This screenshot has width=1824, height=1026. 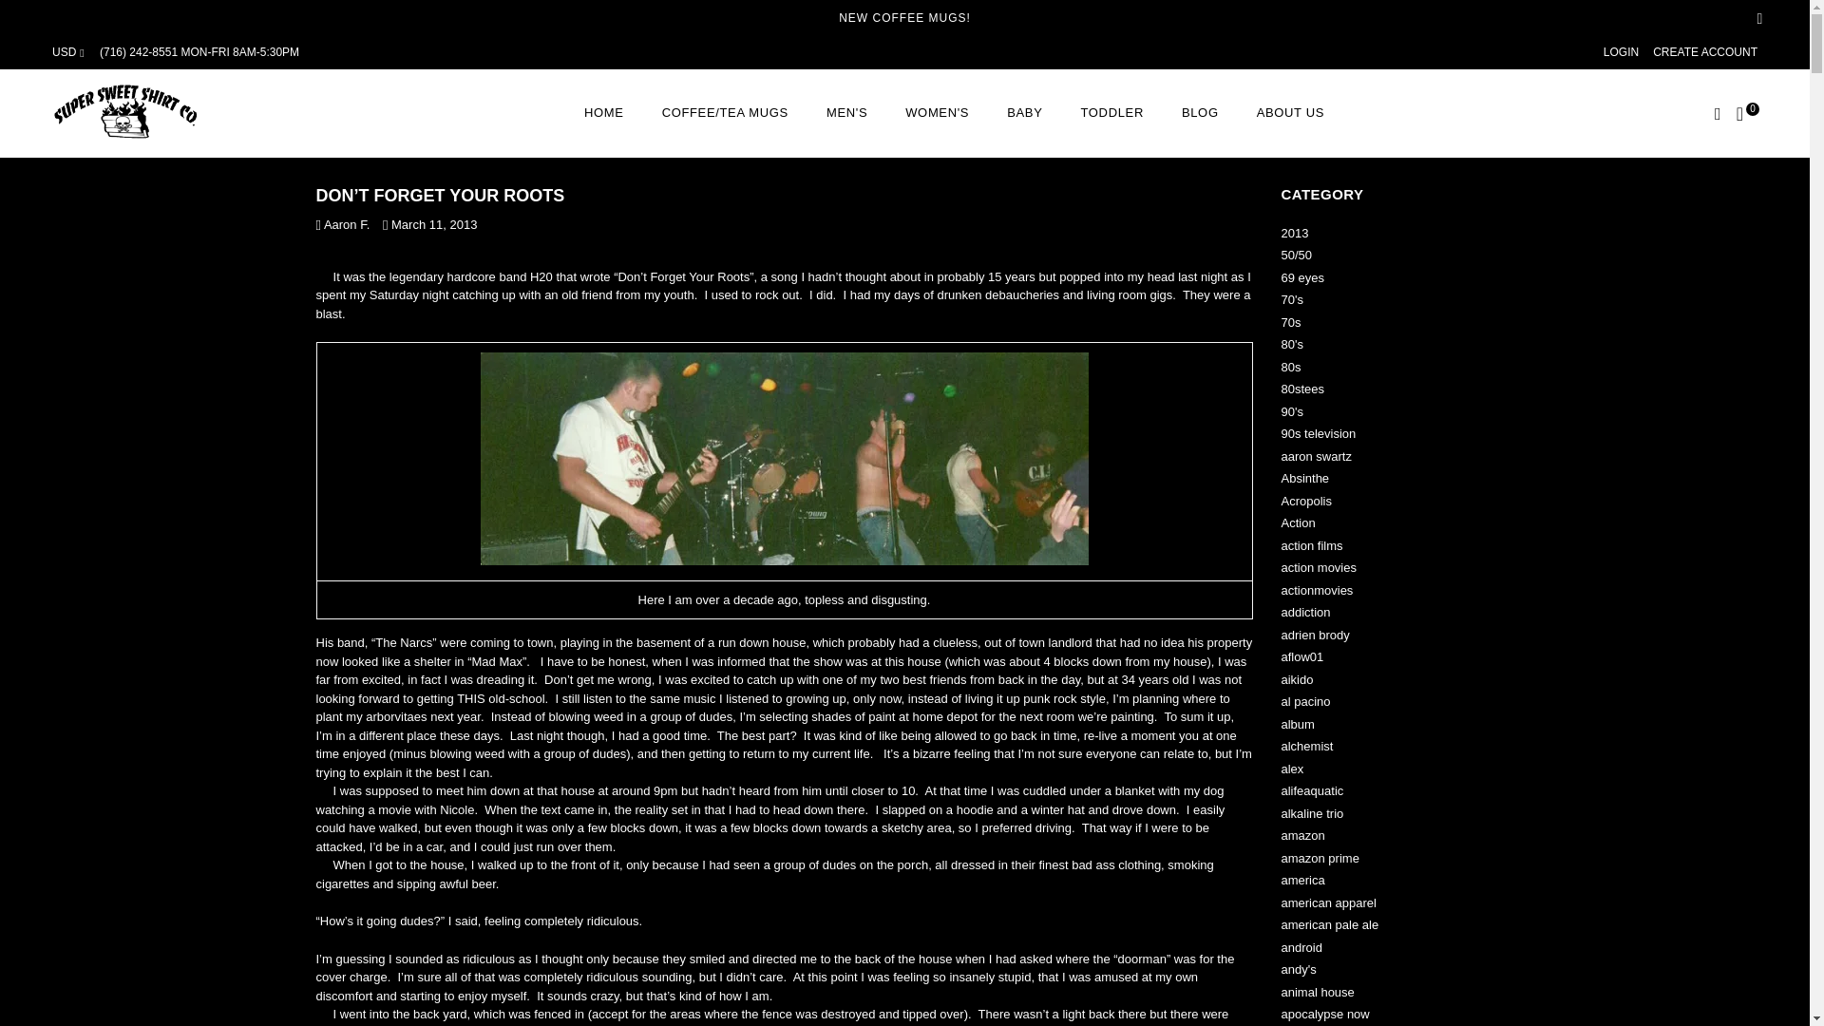 What do you see at coordinates (604, 113) in the screenshot?
I see `HOME` at bounding box center [604, 113].